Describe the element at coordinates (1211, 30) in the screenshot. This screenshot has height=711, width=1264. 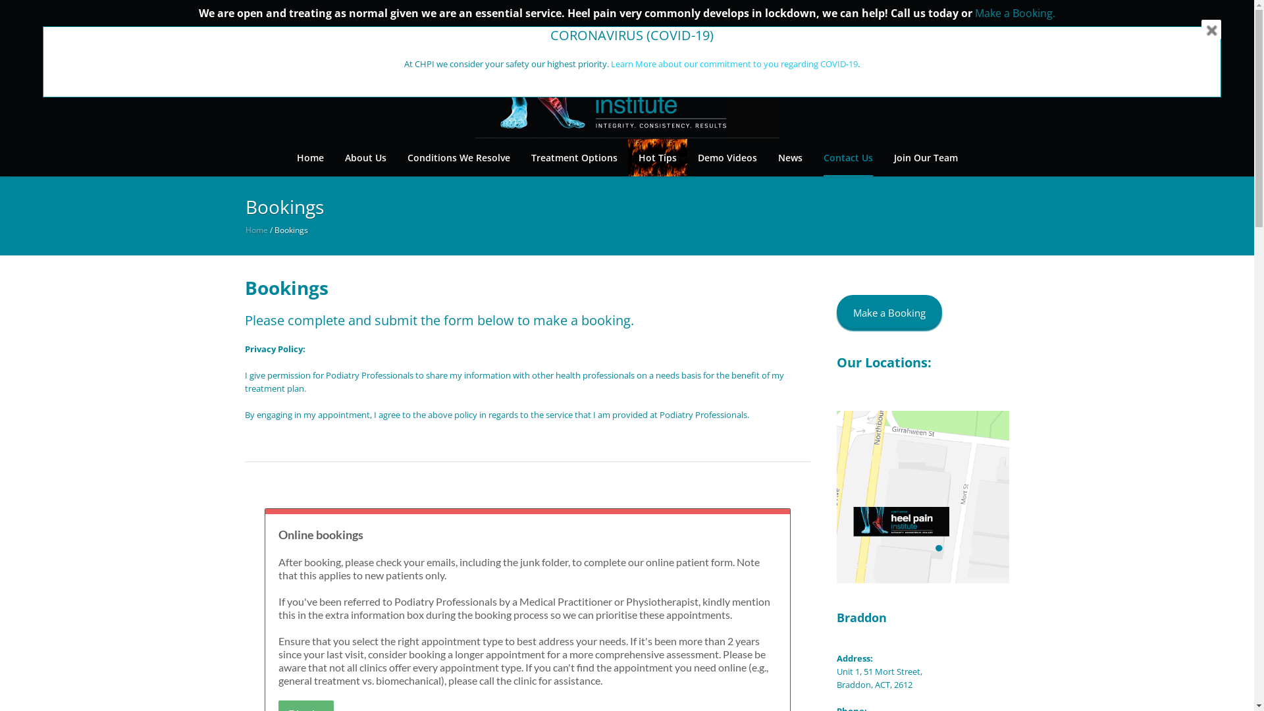
I see `Close` at that location.